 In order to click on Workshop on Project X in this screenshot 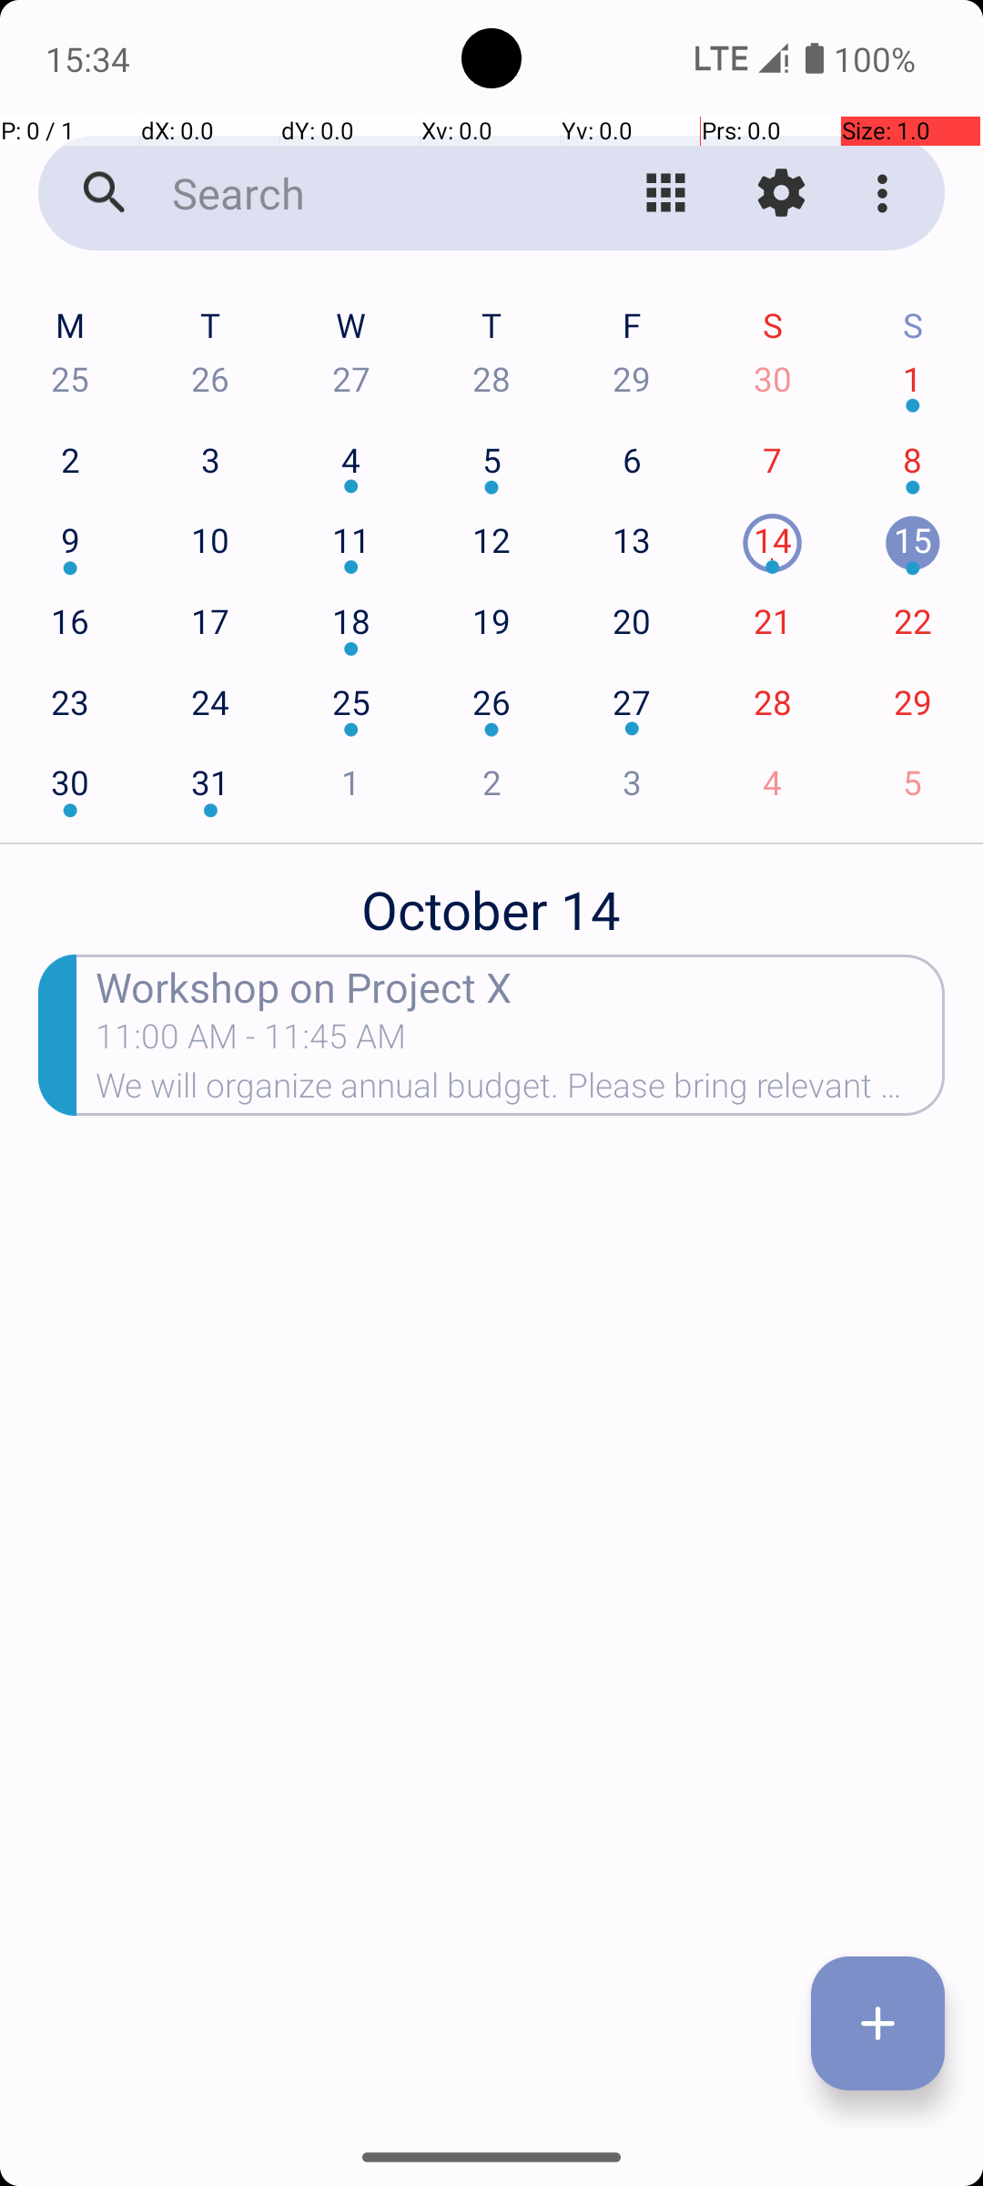, I will do `click(521, 986)`.